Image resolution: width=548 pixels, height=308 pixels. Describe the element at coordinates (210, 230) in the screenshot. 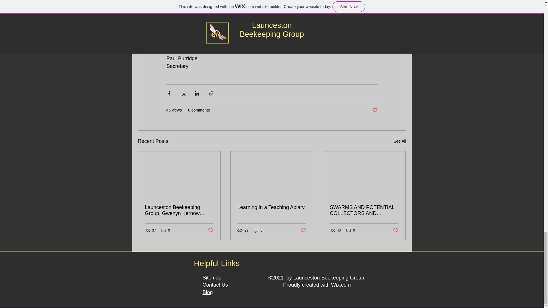

I see `Post not marked as liked` at that location.